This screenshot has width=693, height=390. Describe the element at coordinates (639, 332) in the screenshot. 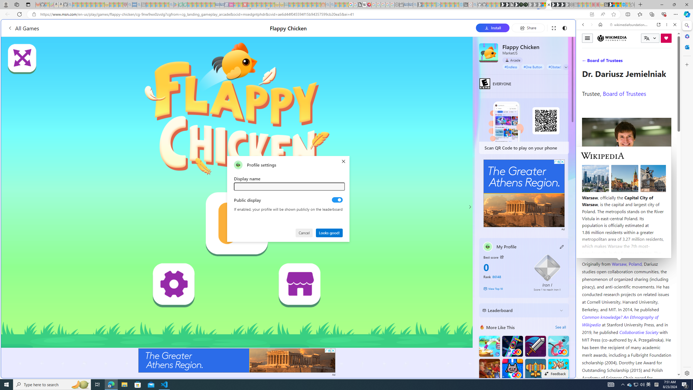

I see `Collaborative Society ` at that location.